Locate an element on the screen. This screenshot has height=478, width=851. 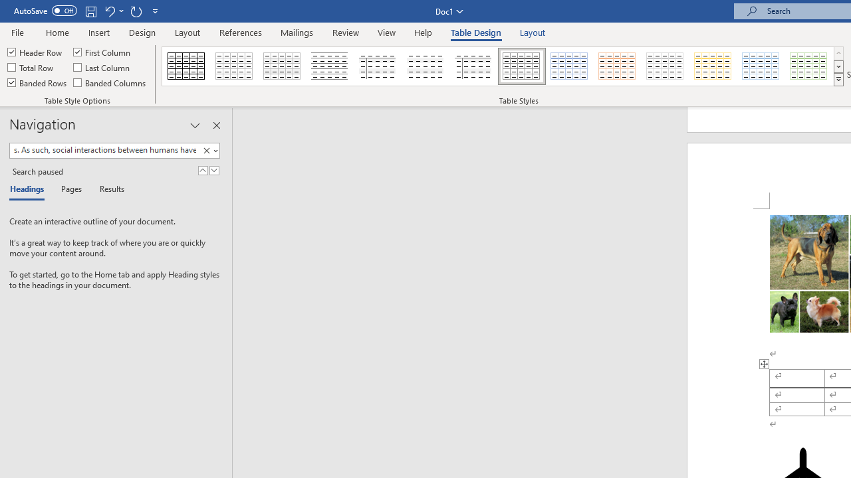
Grid Table 1 Light - Accent 1 is located at coordinates (569, 66).